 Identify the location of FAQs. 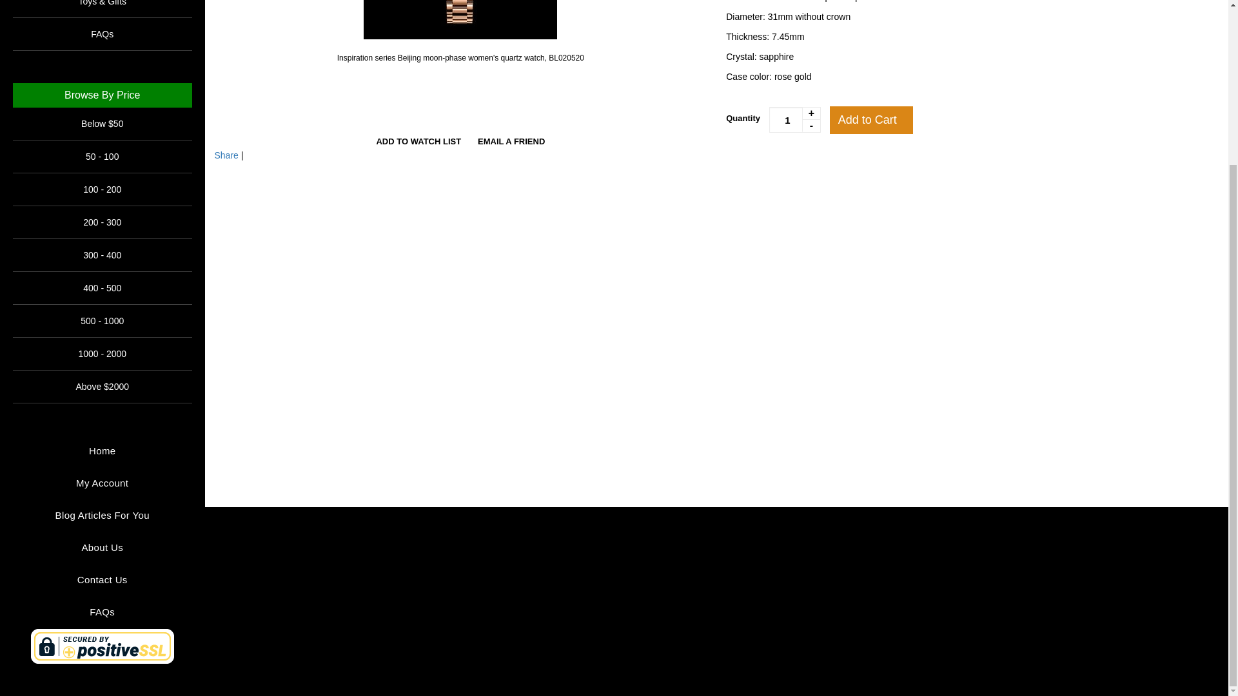
(102, 34).